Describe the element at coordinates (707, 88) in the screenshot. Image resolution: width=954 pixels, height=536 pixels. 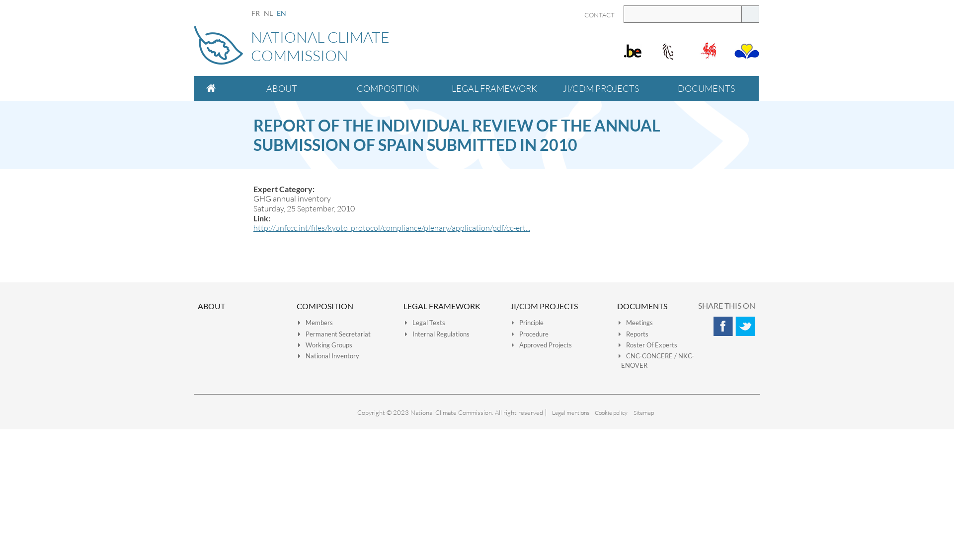
I see `DOCUMENTS` at that location.